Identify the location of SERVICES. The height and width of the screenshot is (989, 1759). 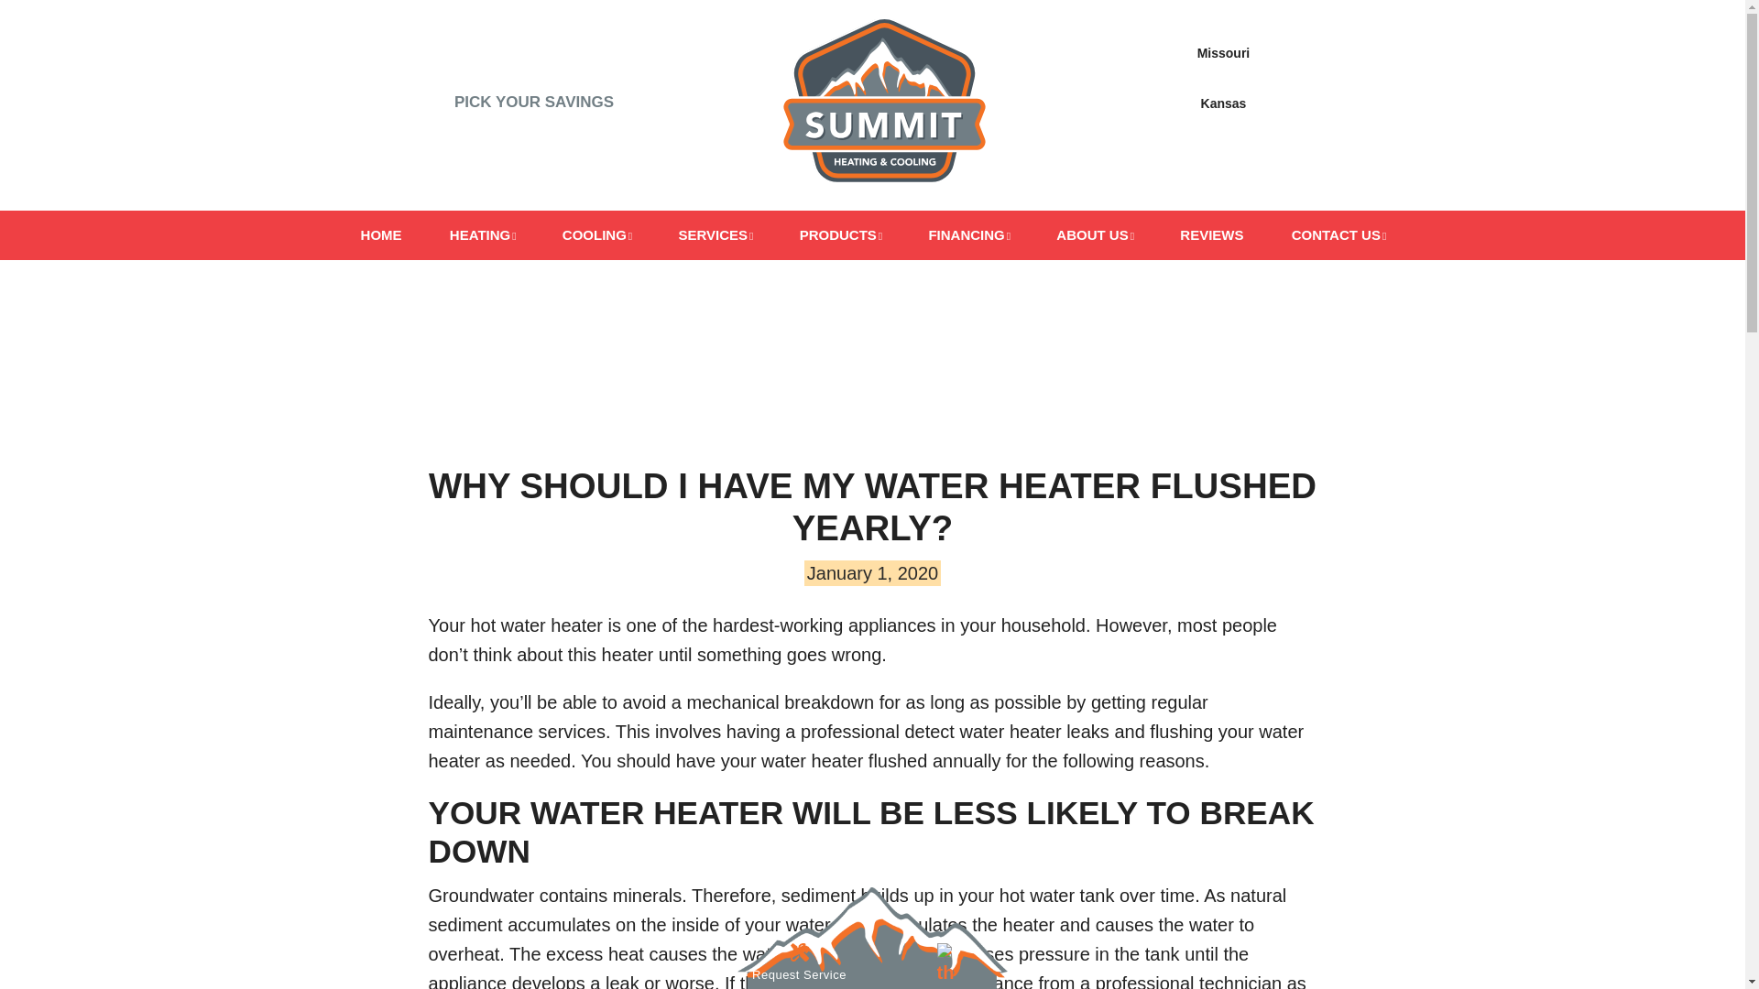
(715, 235).